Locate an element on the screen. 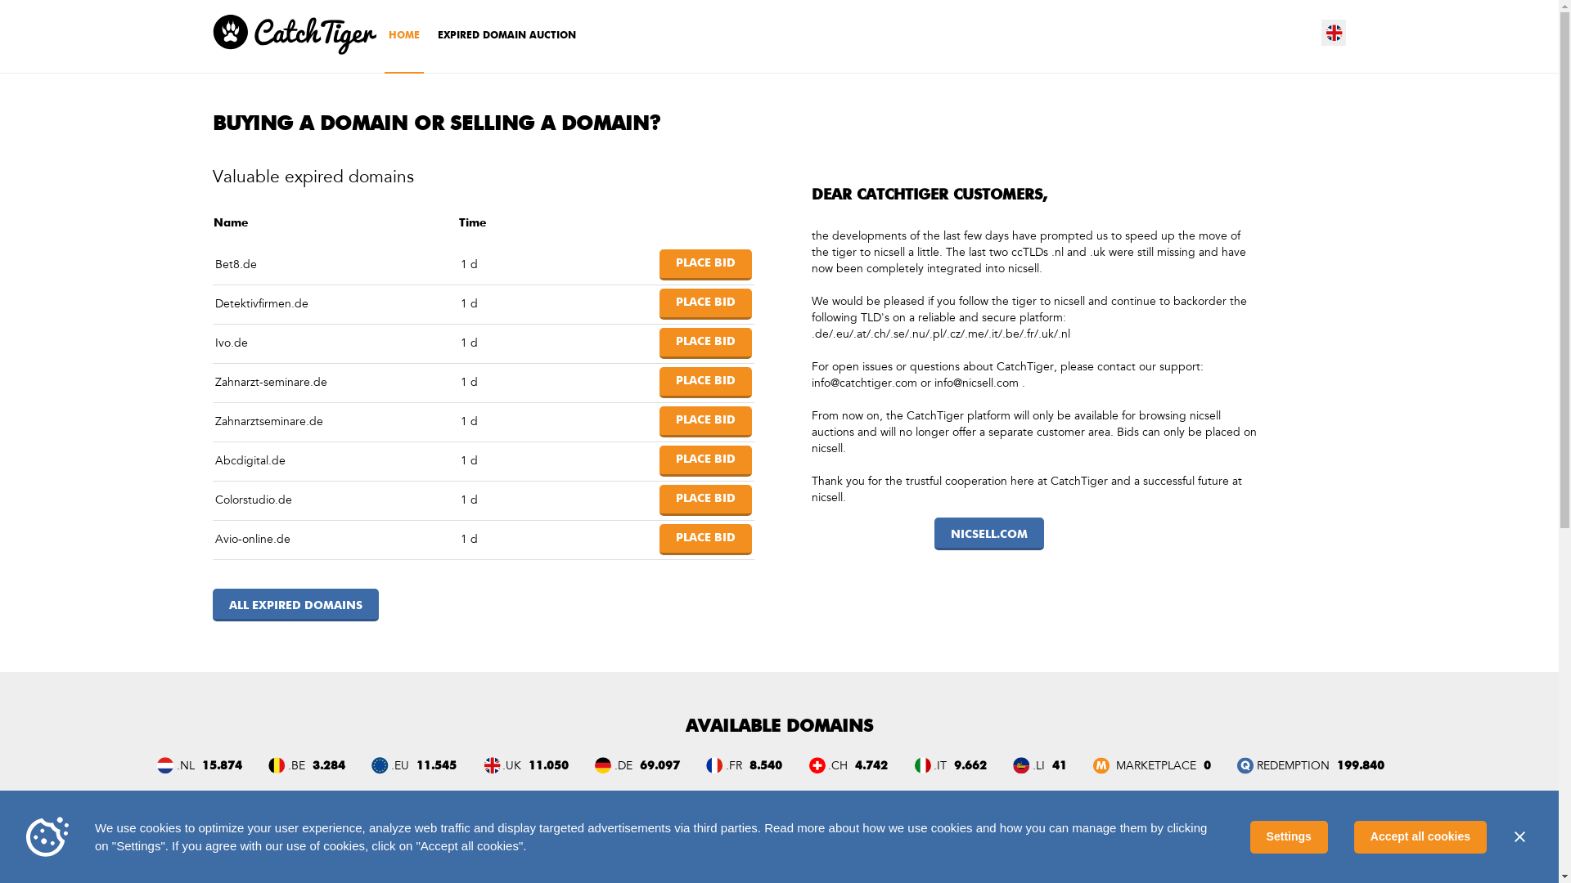 This screenshot has width=1571, height=883. Zahnarztseminare.de is located at coordinates (269, 422).